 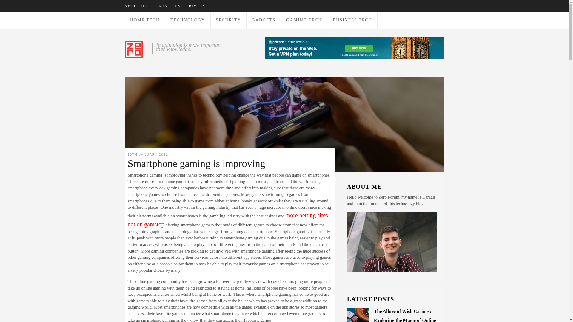 I want to click on TECHNOLOGY, so click(x=187, y=20).